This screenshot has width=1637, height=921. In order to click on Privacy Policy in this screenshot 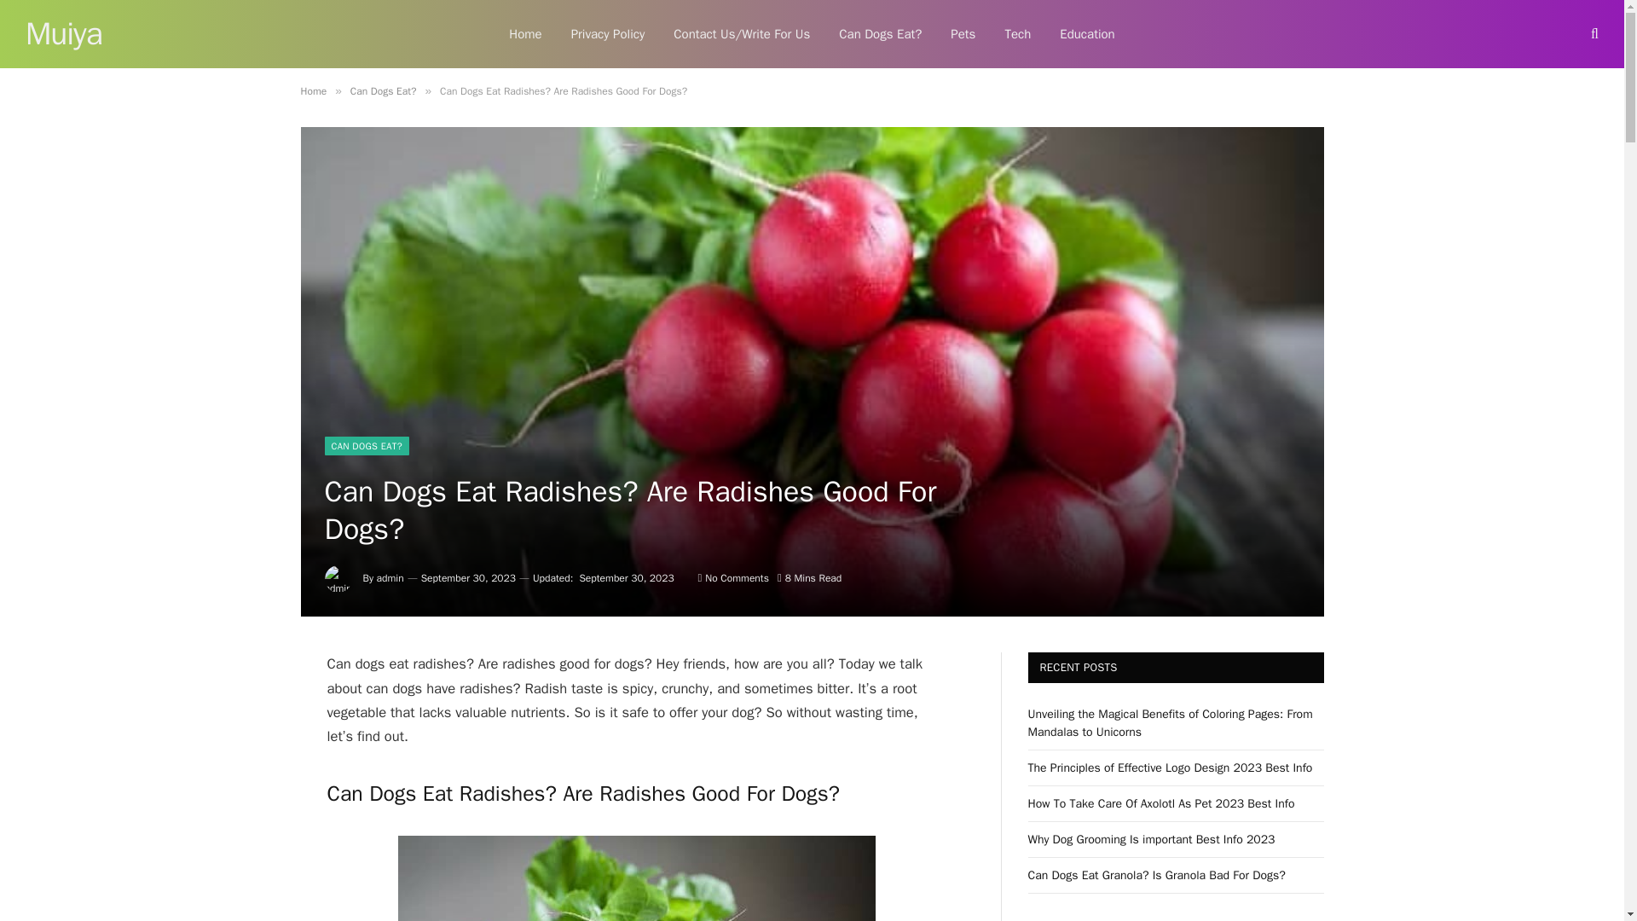, I will do `click(607, 34)`.